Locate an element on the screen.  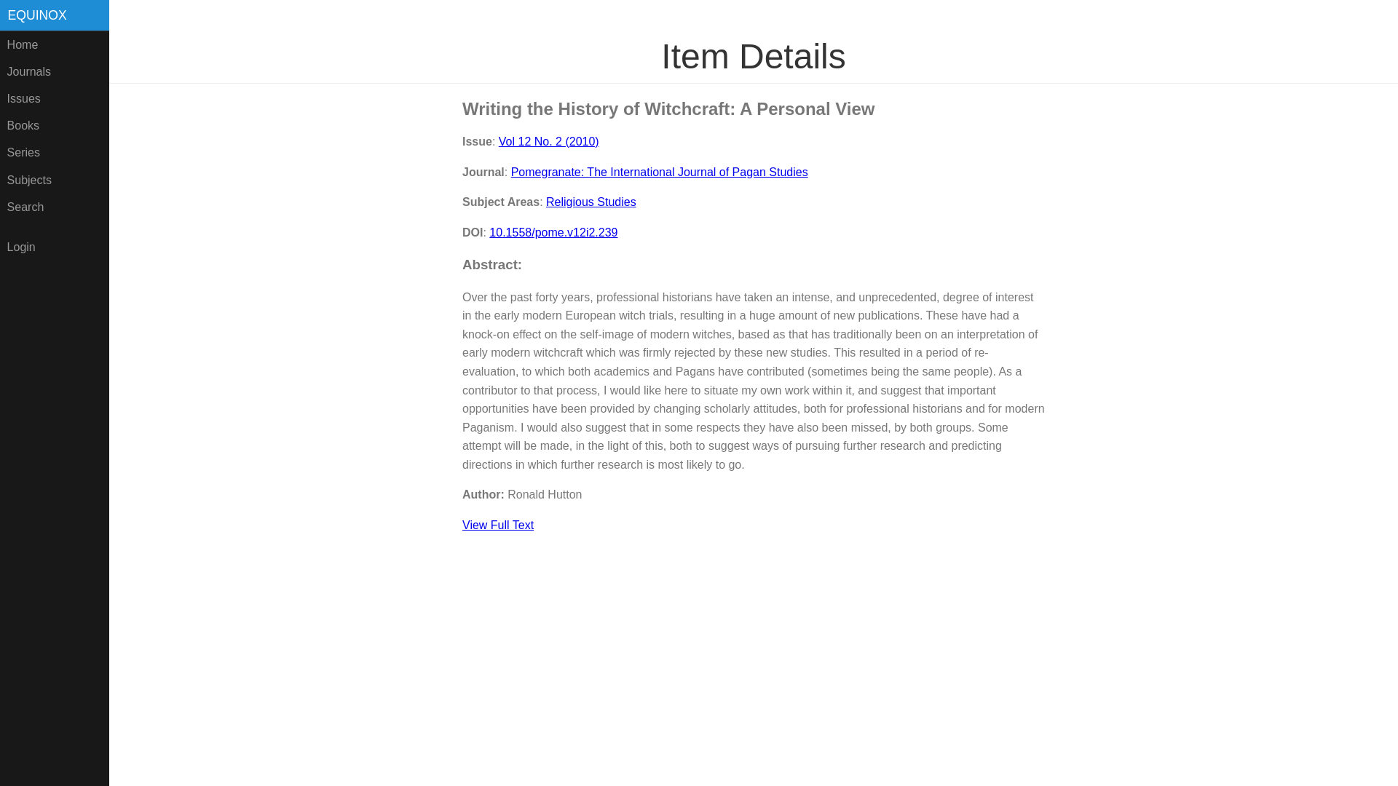
Search is located at coordinates (54, 207).